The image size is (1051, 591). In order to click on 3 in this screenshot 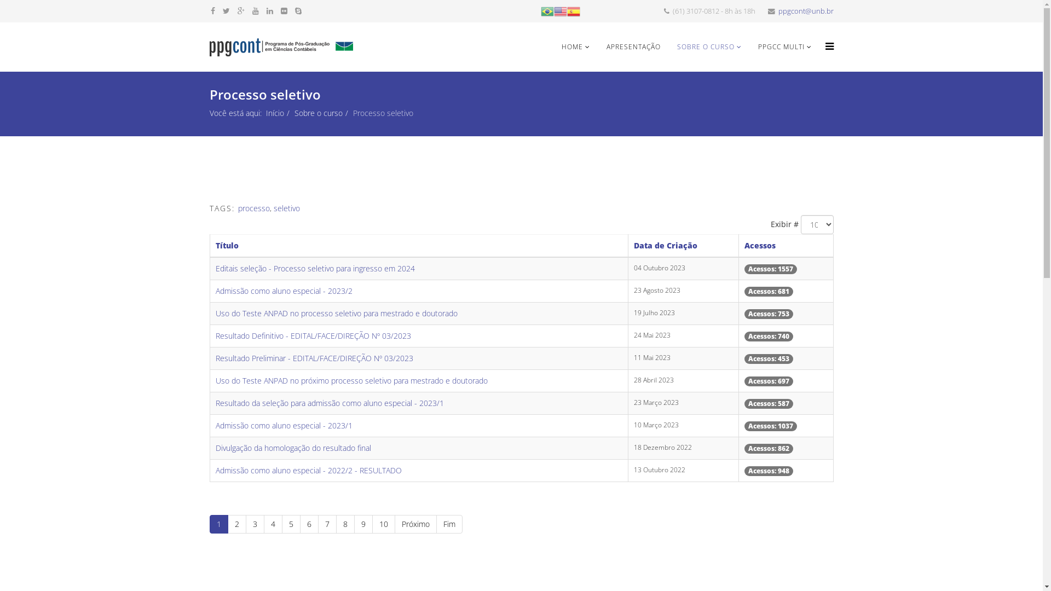, I will do `click(255, 524)`.